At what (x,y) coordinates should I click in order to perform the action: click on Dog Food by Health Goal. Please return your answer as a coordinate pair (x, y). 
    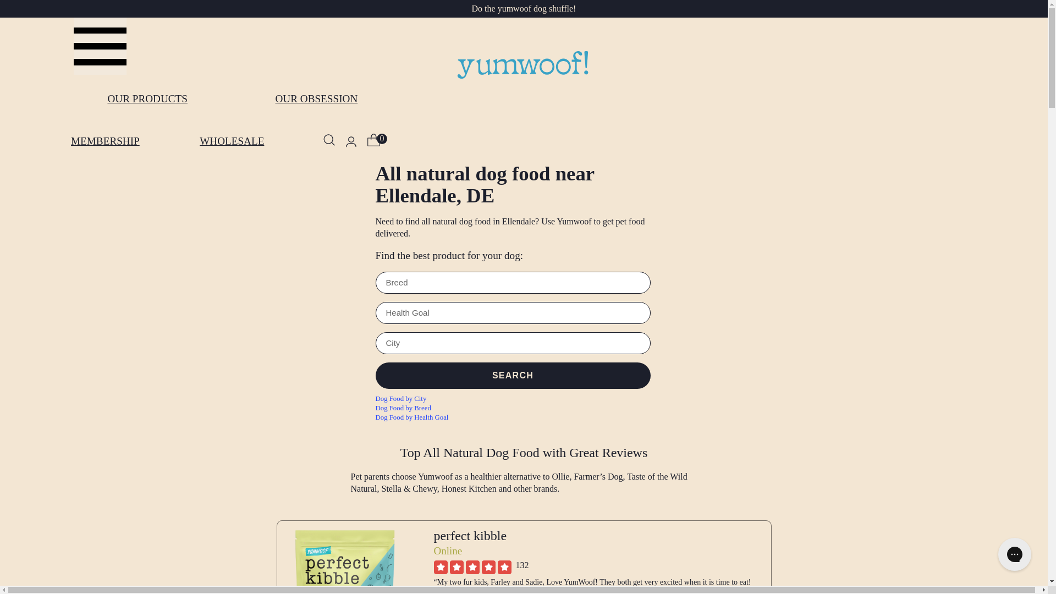
    Looking at the image, I should click on (523, 417).